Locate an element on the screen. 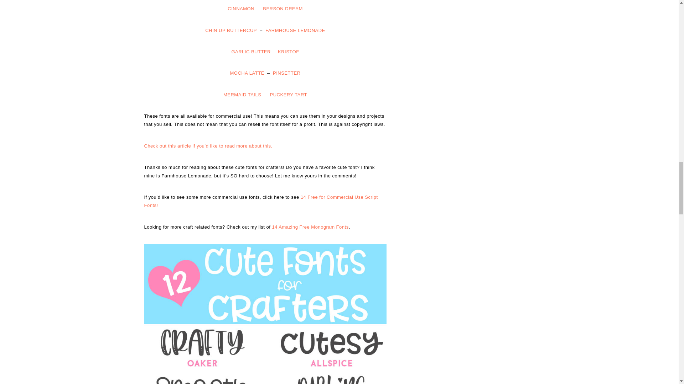 The width and height of the screenshot is (684, 384). FARMHOUSE LEMONADE is located at coordinates (295, 30).